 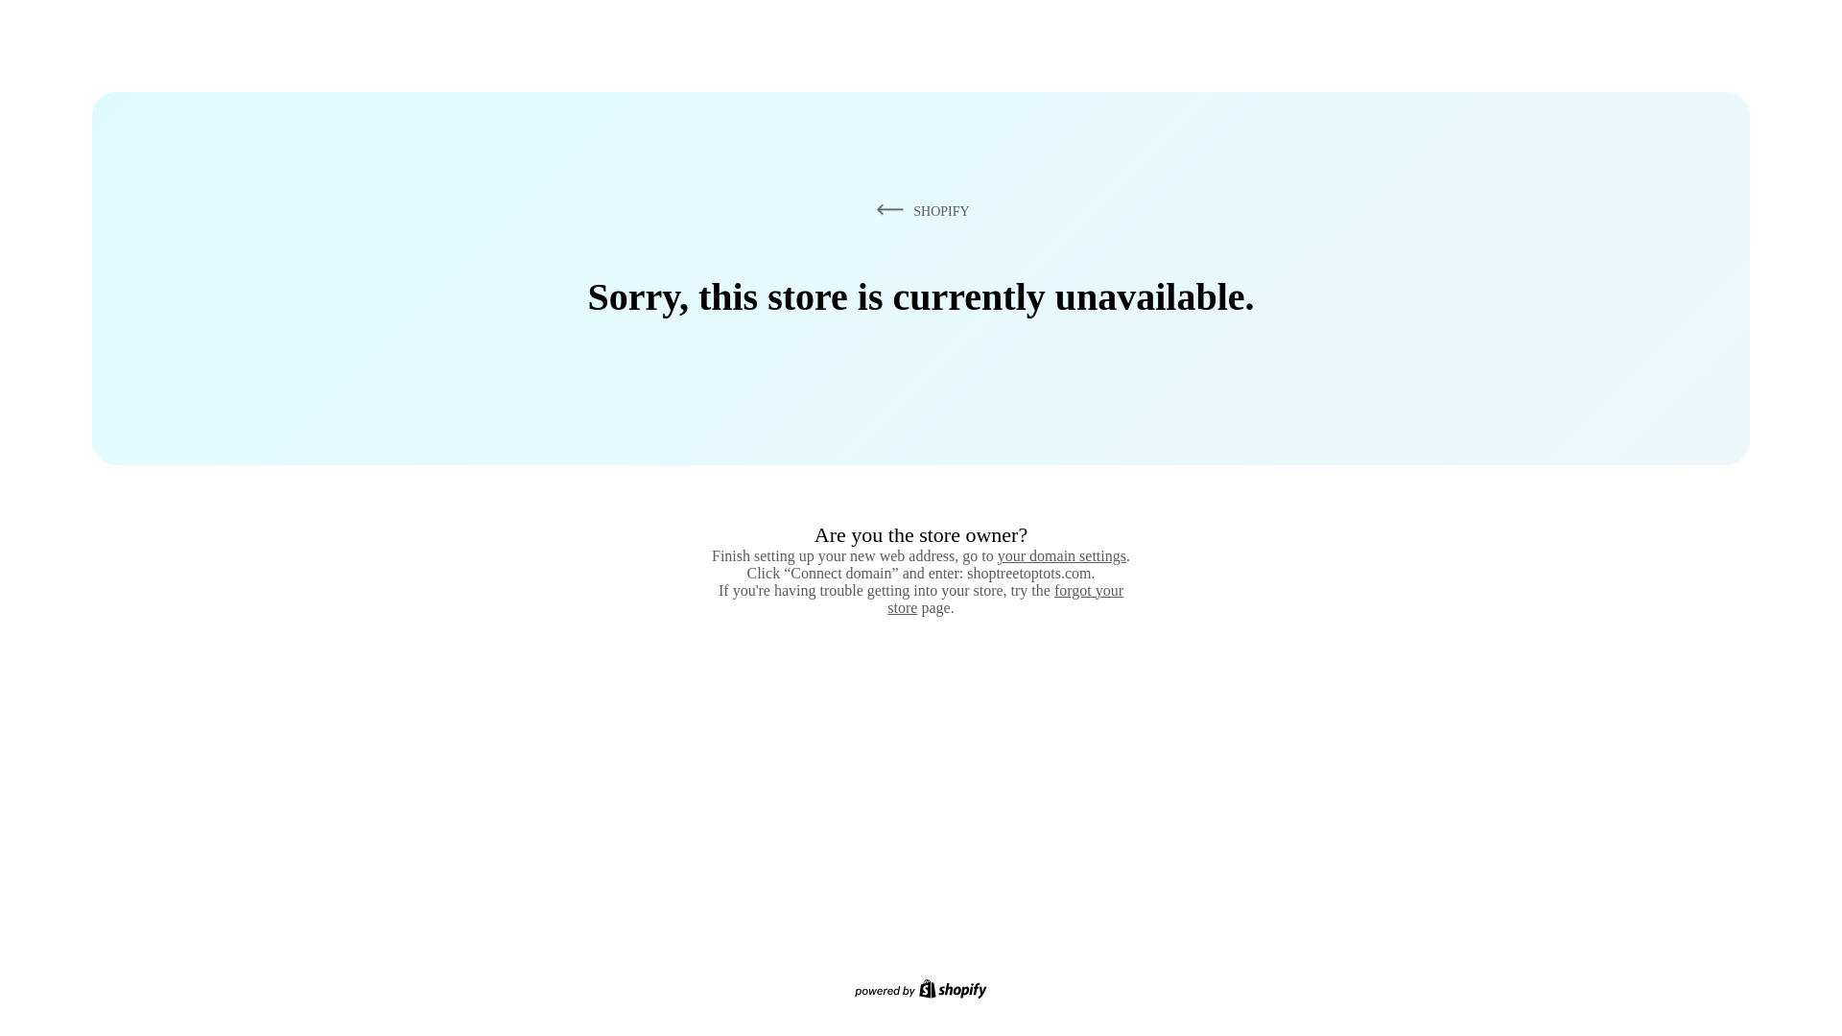 What do you see at coordinates (1005, 599) in the screenshot?
I see `forgot your store` at bounding box center [1005, 599].